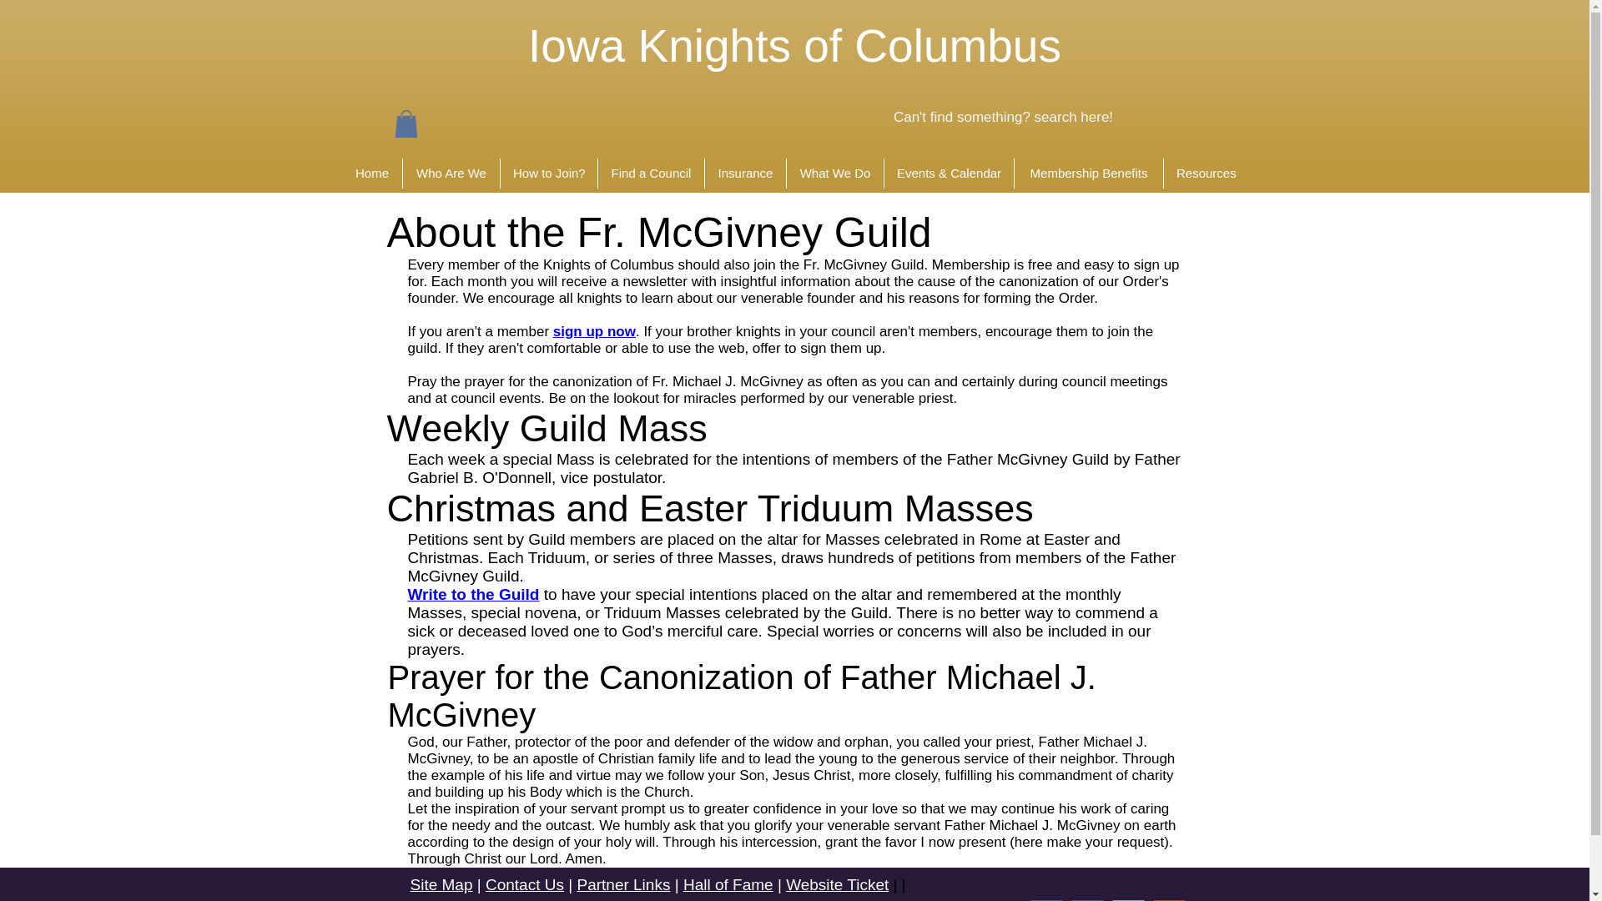 This screenshot has height=901, width=1602. What do you see at coordinates (372, 174) in the screenshot?
I see `Home` at bounding box center [372, 174].